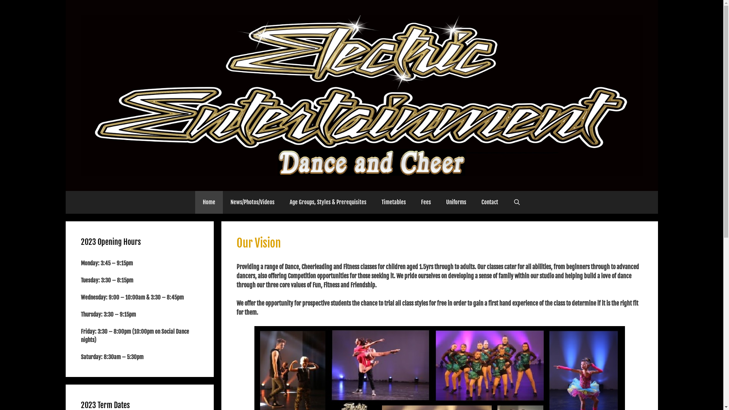 The height and width of the screenshot is (410, 729). I want to click on Contact, so click(490, 202).